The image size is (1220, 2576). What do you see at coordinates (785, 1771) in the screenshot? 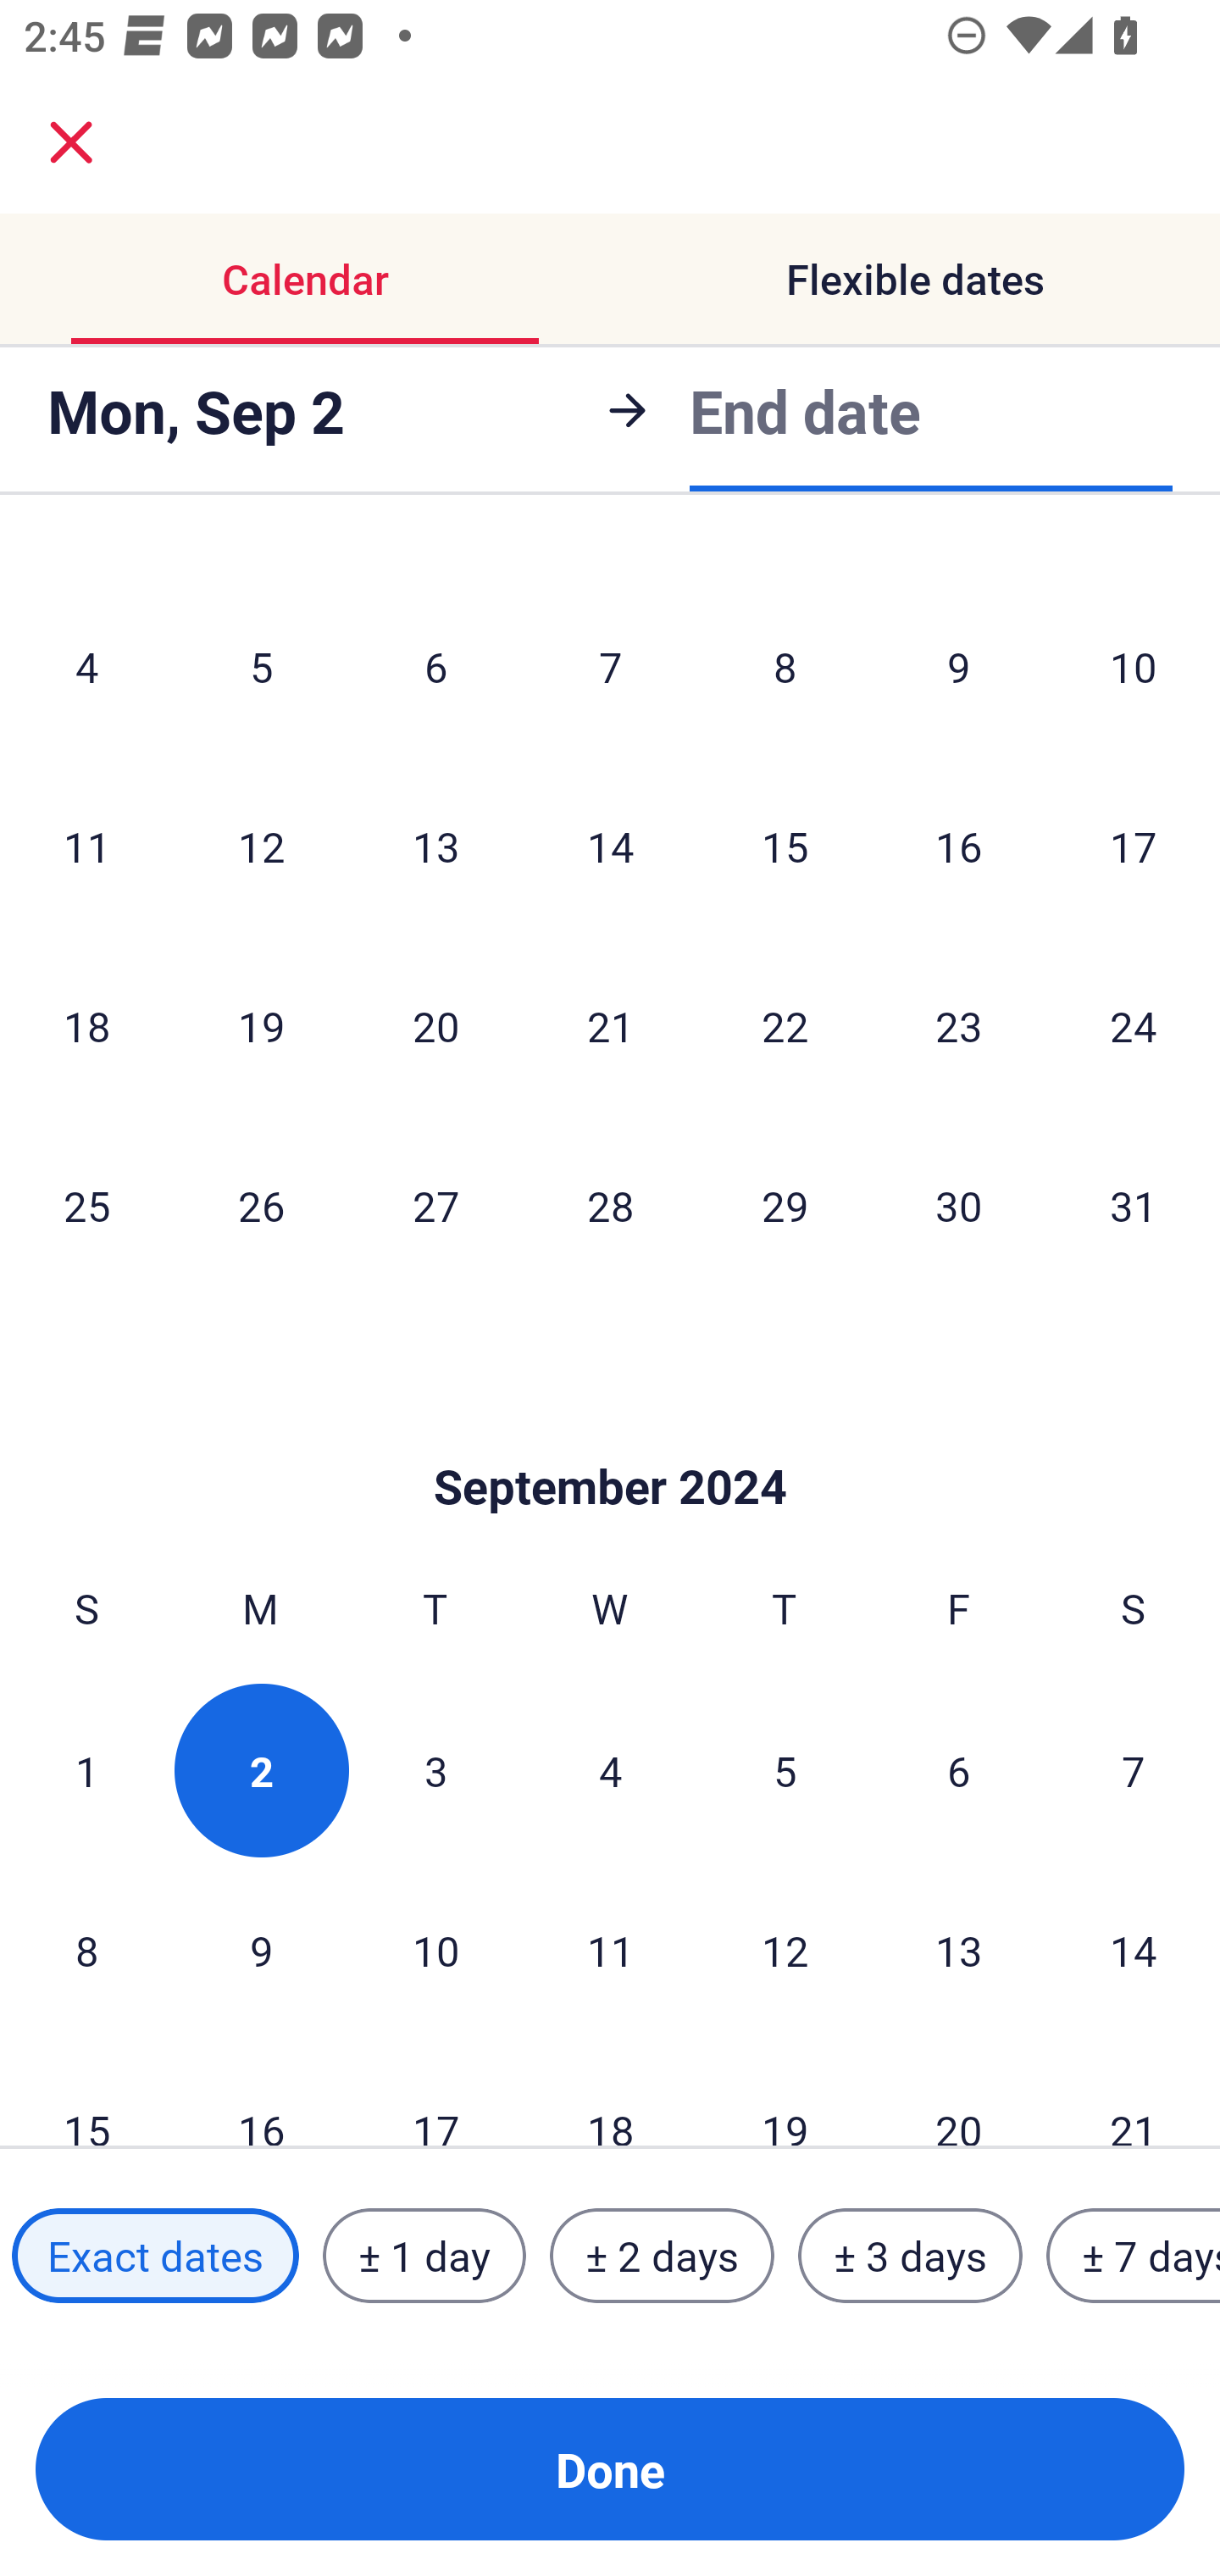
I see `5 Thursday, September 5, 2024` at bounding box center [785, 1771].